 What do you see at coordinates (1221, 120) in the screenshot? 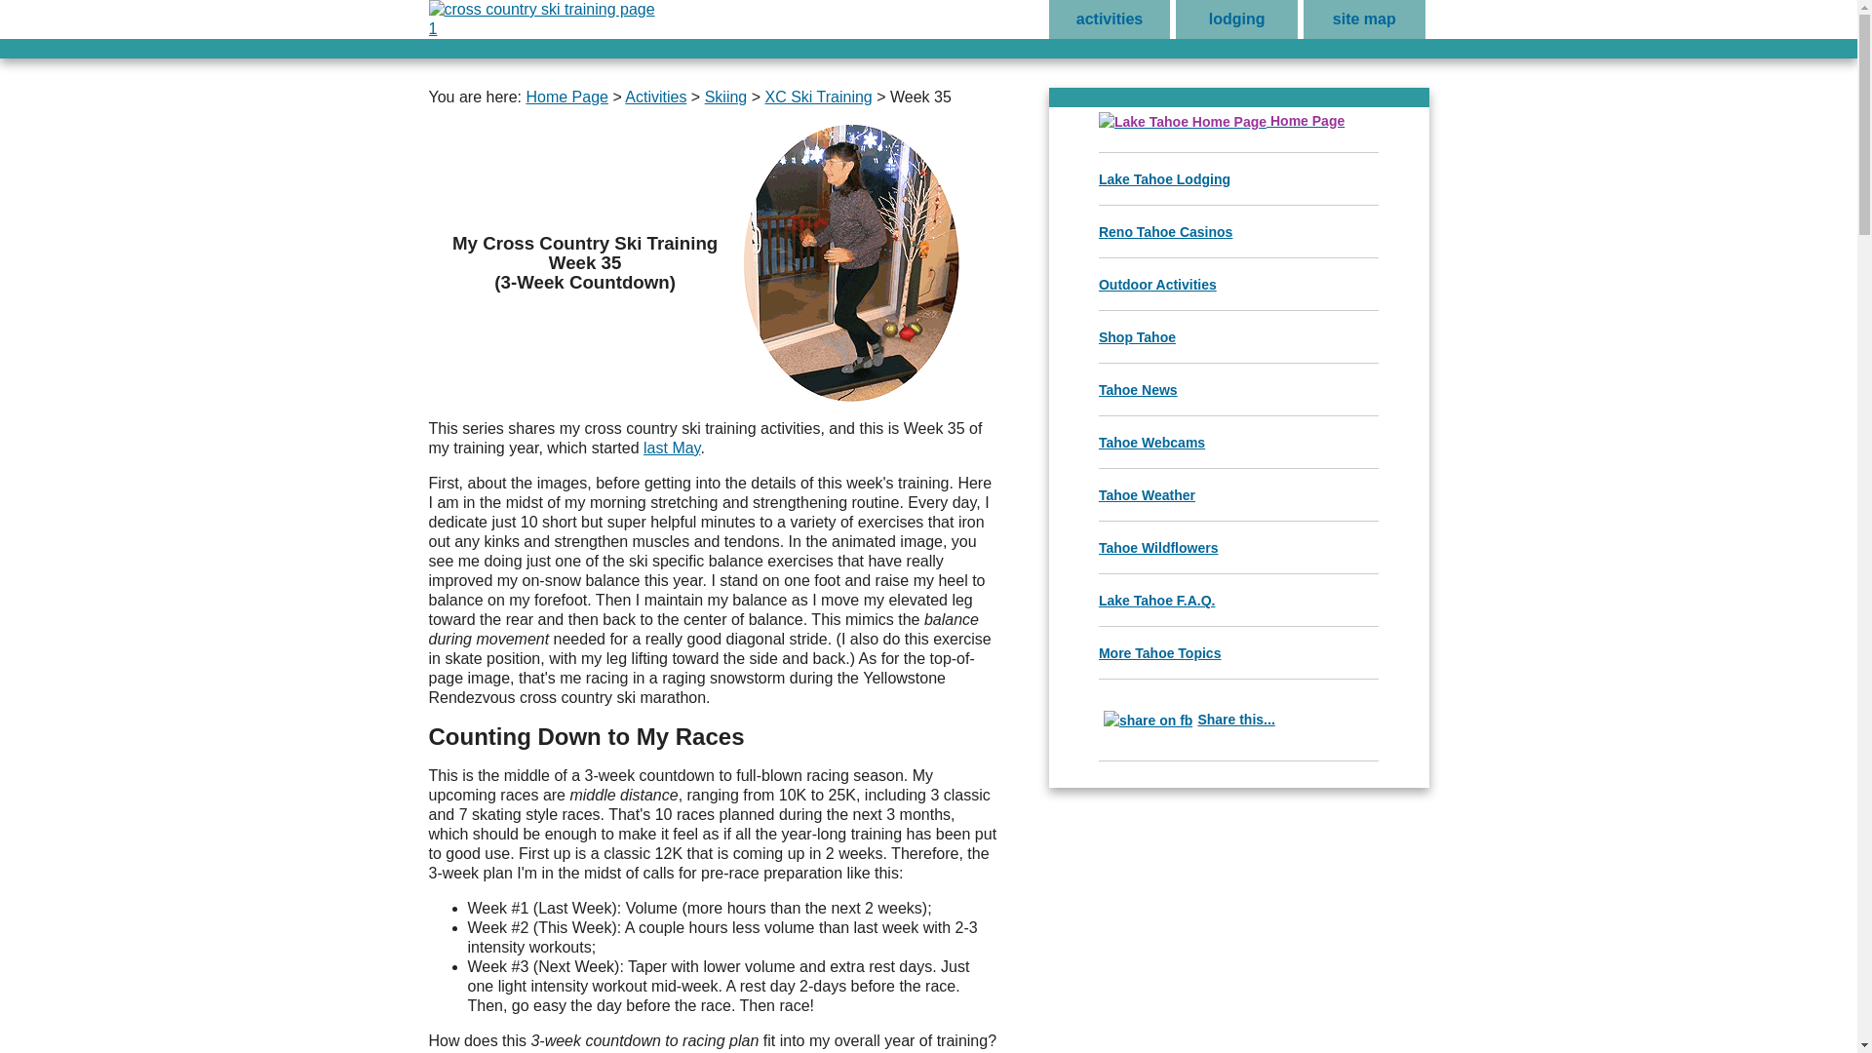
I see `Home Page` at bounding box center [1221, 120].